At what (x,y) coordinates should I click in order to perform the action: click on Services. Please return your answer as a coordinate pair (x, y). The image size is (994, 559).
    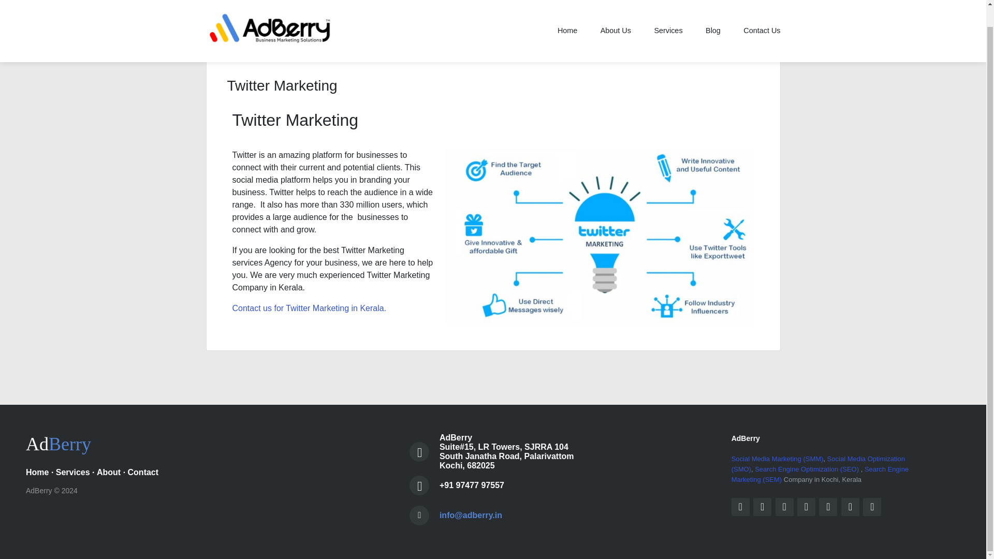
    Looking at the image, I should click on (72, 472).